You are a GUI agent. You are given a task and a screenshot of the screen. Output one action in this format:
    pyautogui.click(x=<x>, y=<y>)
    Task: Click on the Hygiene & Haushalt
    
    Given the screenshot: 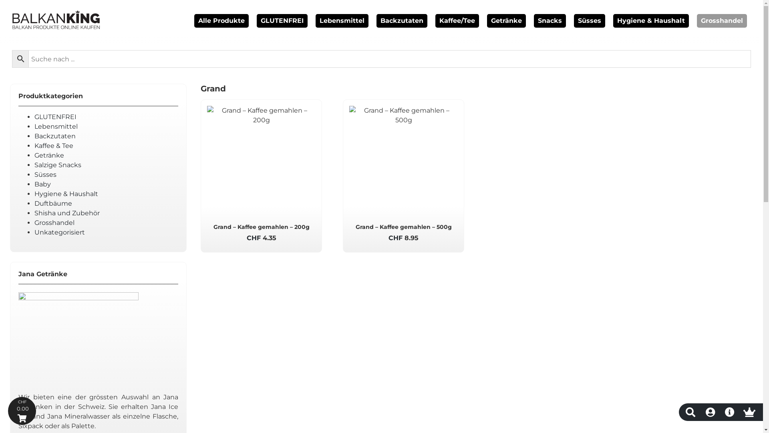 What is the action you would take?
    pyautogui.click(x=66, y=194)
    